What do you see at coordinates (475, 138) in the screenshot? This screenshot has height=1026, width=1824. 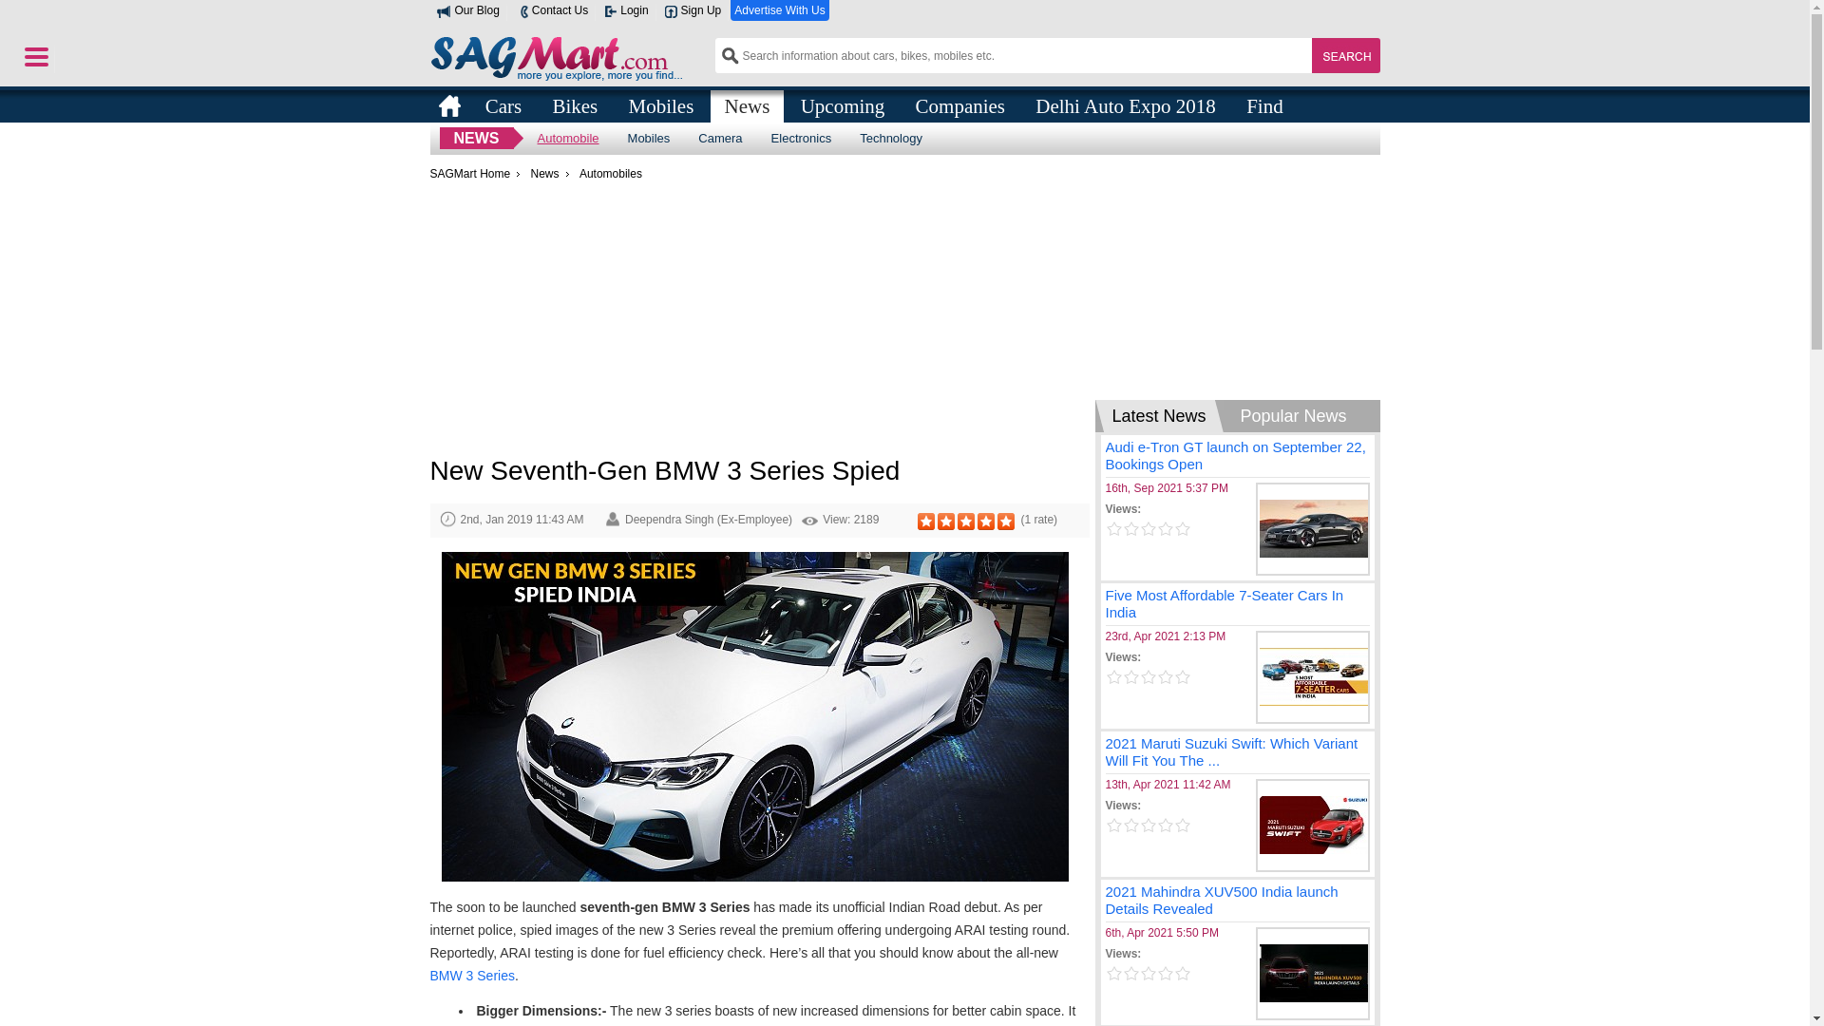 I see `NEWS` at bounding box center [475, 138].